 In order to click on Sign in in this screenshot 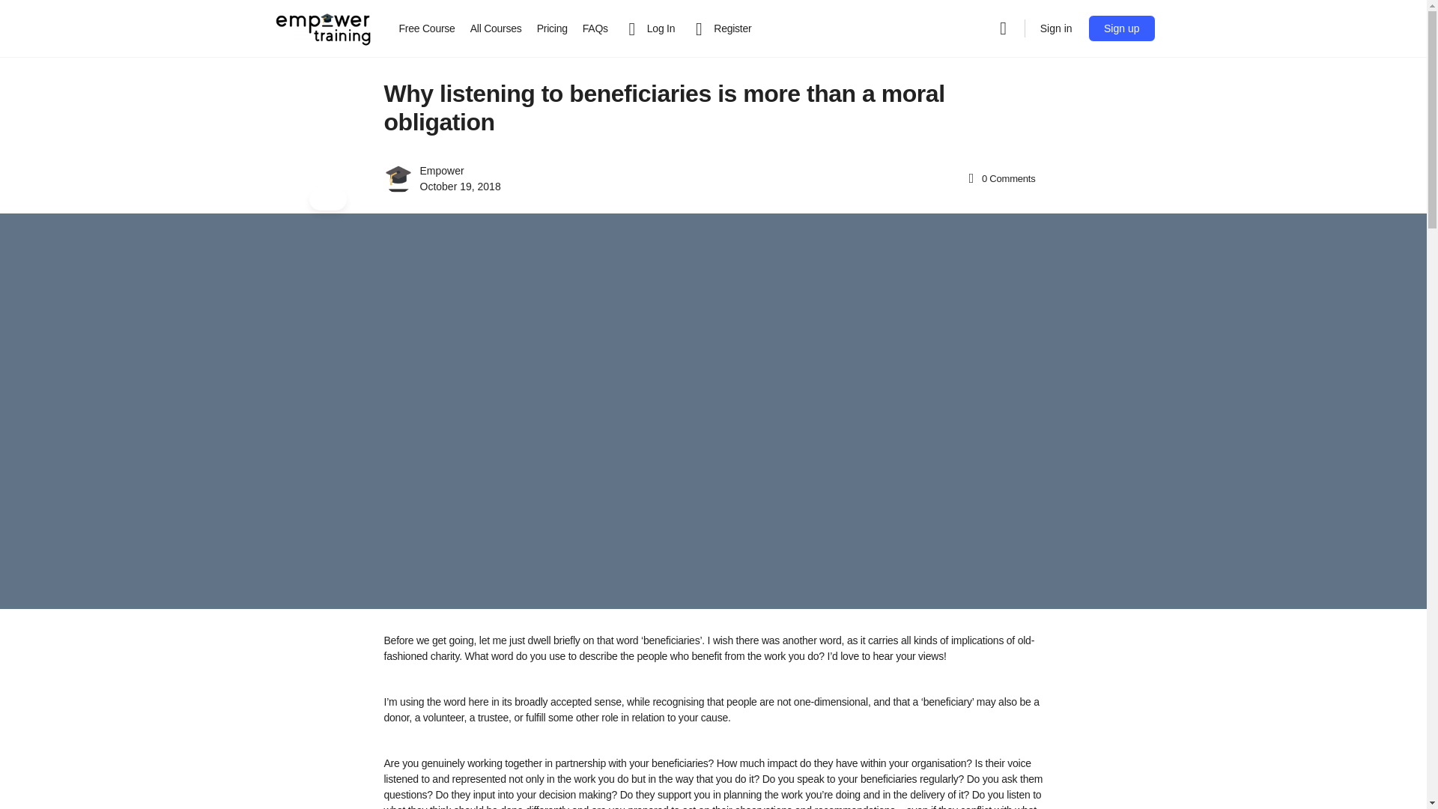, I will do `click(1056, 28)`.